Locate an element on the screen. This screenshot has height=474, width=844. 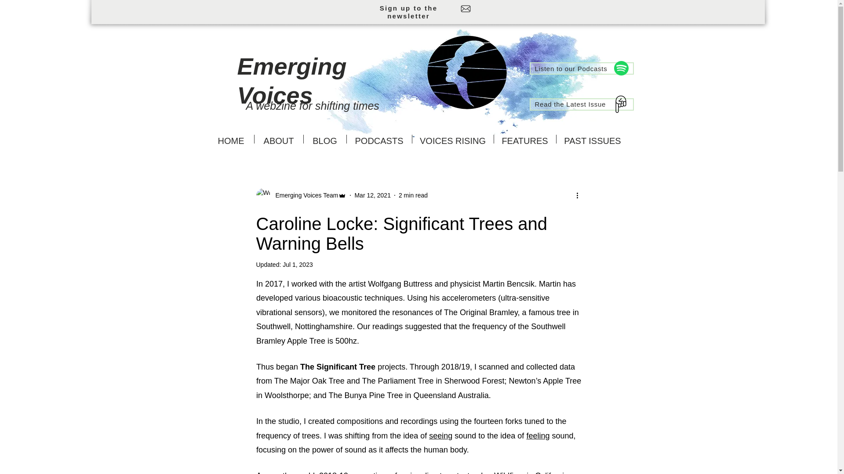
Jul 1, 2023 is located at coordinates (298, 265).